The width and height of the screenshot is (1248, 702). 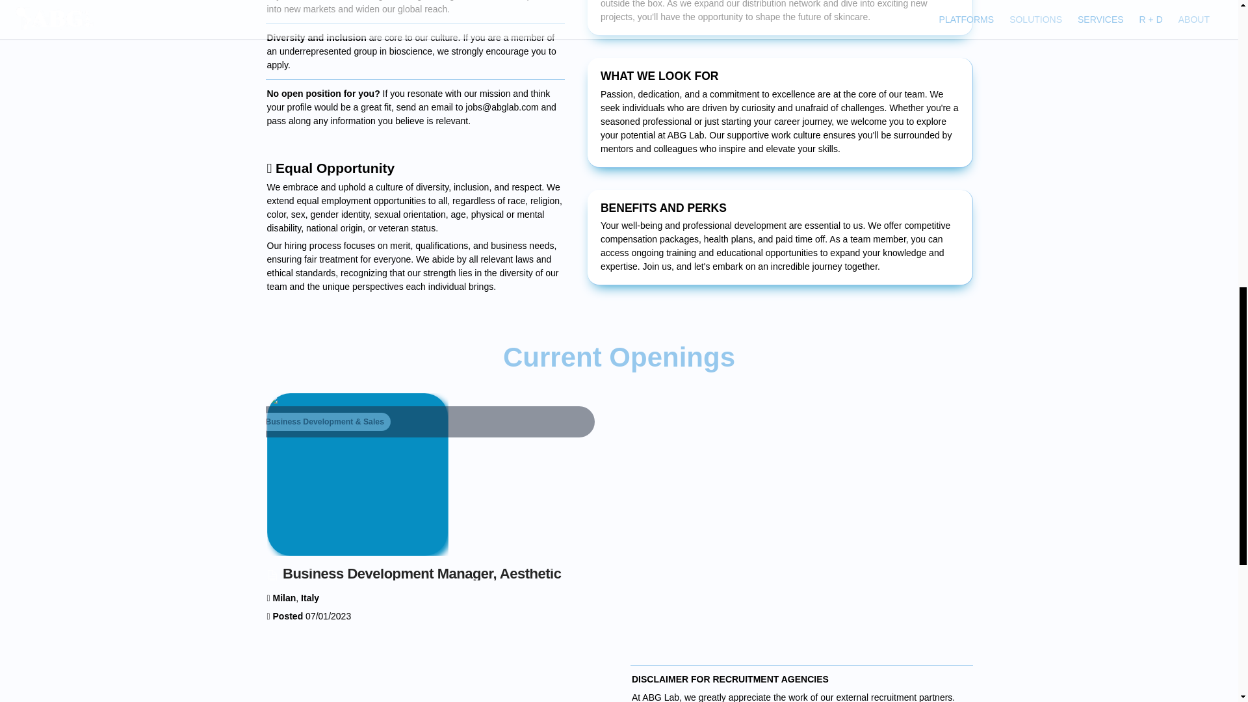 What do you see at coordinates (436, 490) in the screenshot?
I see `Business Development Manager, Aesthetic` at bounding box center [436, 490].